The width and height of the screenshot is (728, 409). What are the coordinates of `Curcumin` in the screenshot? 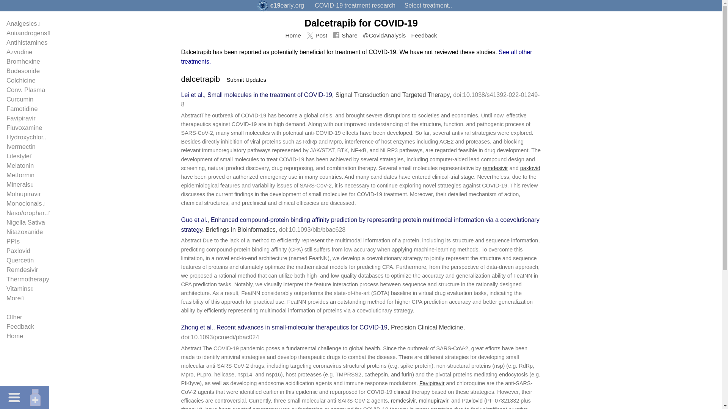 It's located at (20, 99).